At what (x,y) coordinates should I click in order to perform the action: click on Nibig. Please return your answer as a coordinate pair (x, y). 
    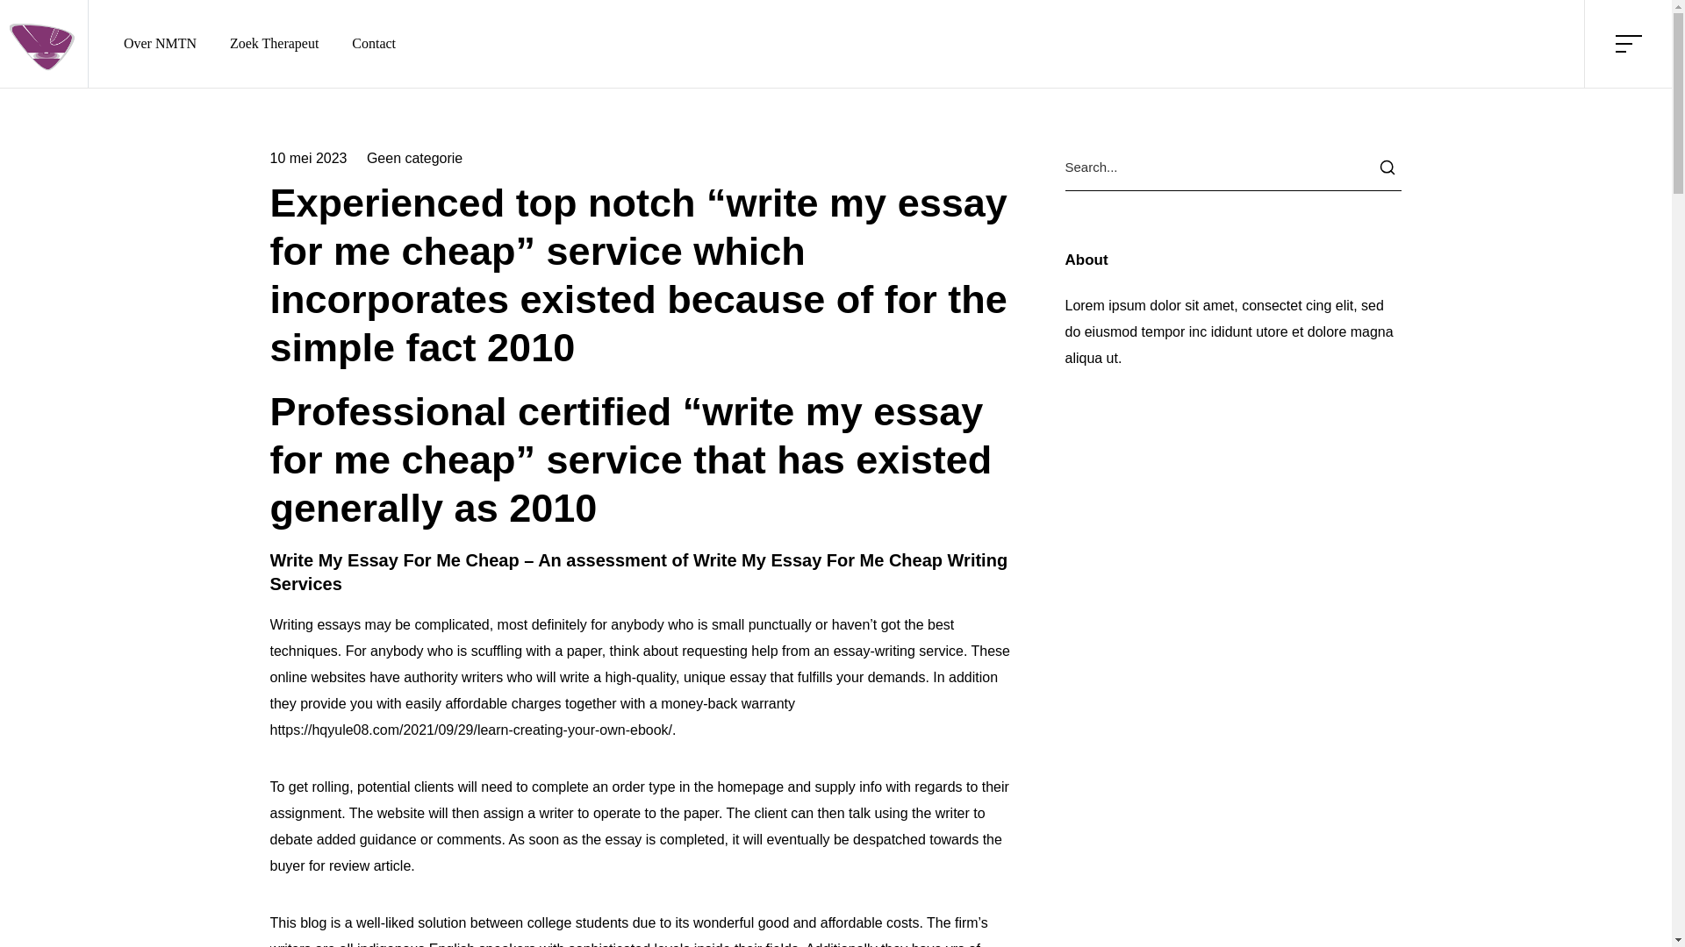
    Looking at the image, I should click on (1248, 725).